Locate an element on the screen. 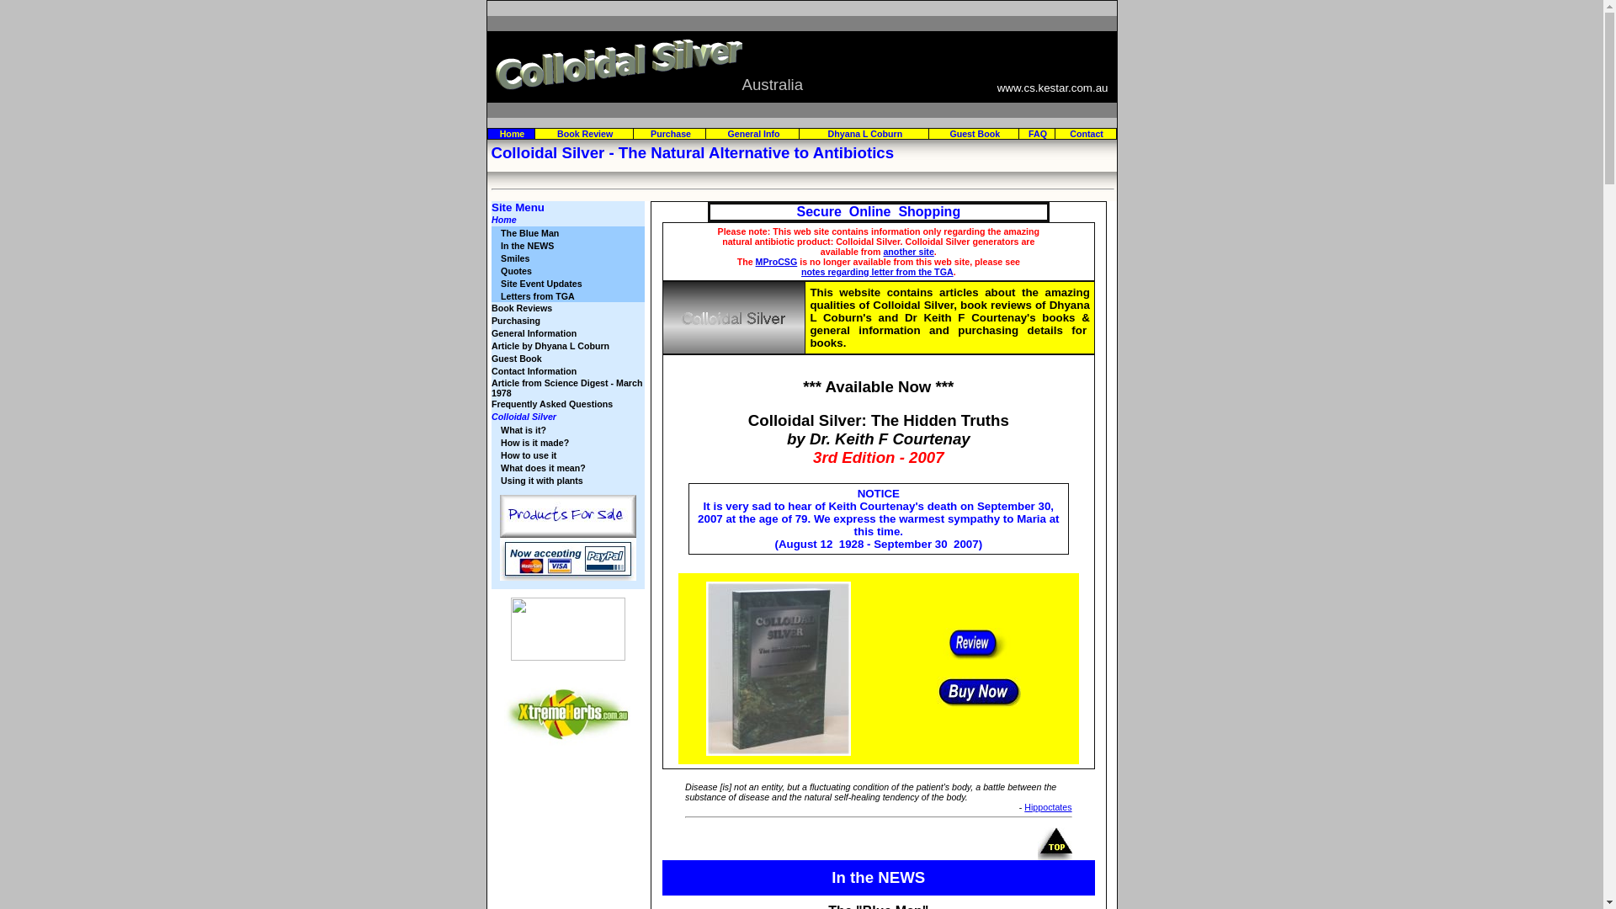  General Information is located at coordinates (534, 333).